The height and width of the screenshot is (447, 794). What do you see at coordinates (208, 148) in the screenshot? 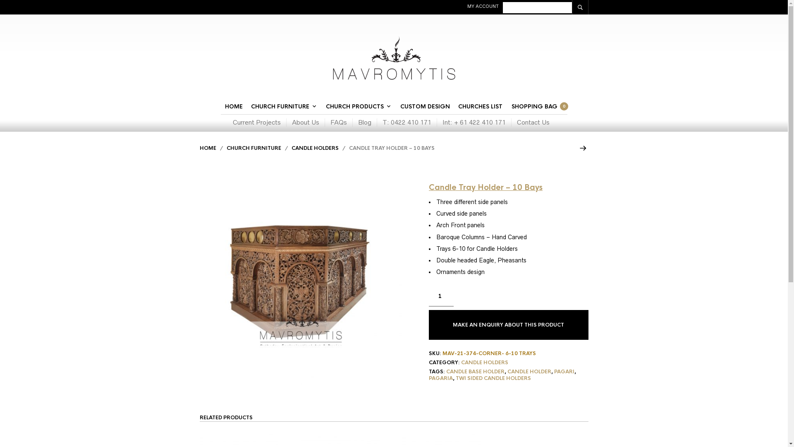
I see `HOME` at bounding box center [208, 148].